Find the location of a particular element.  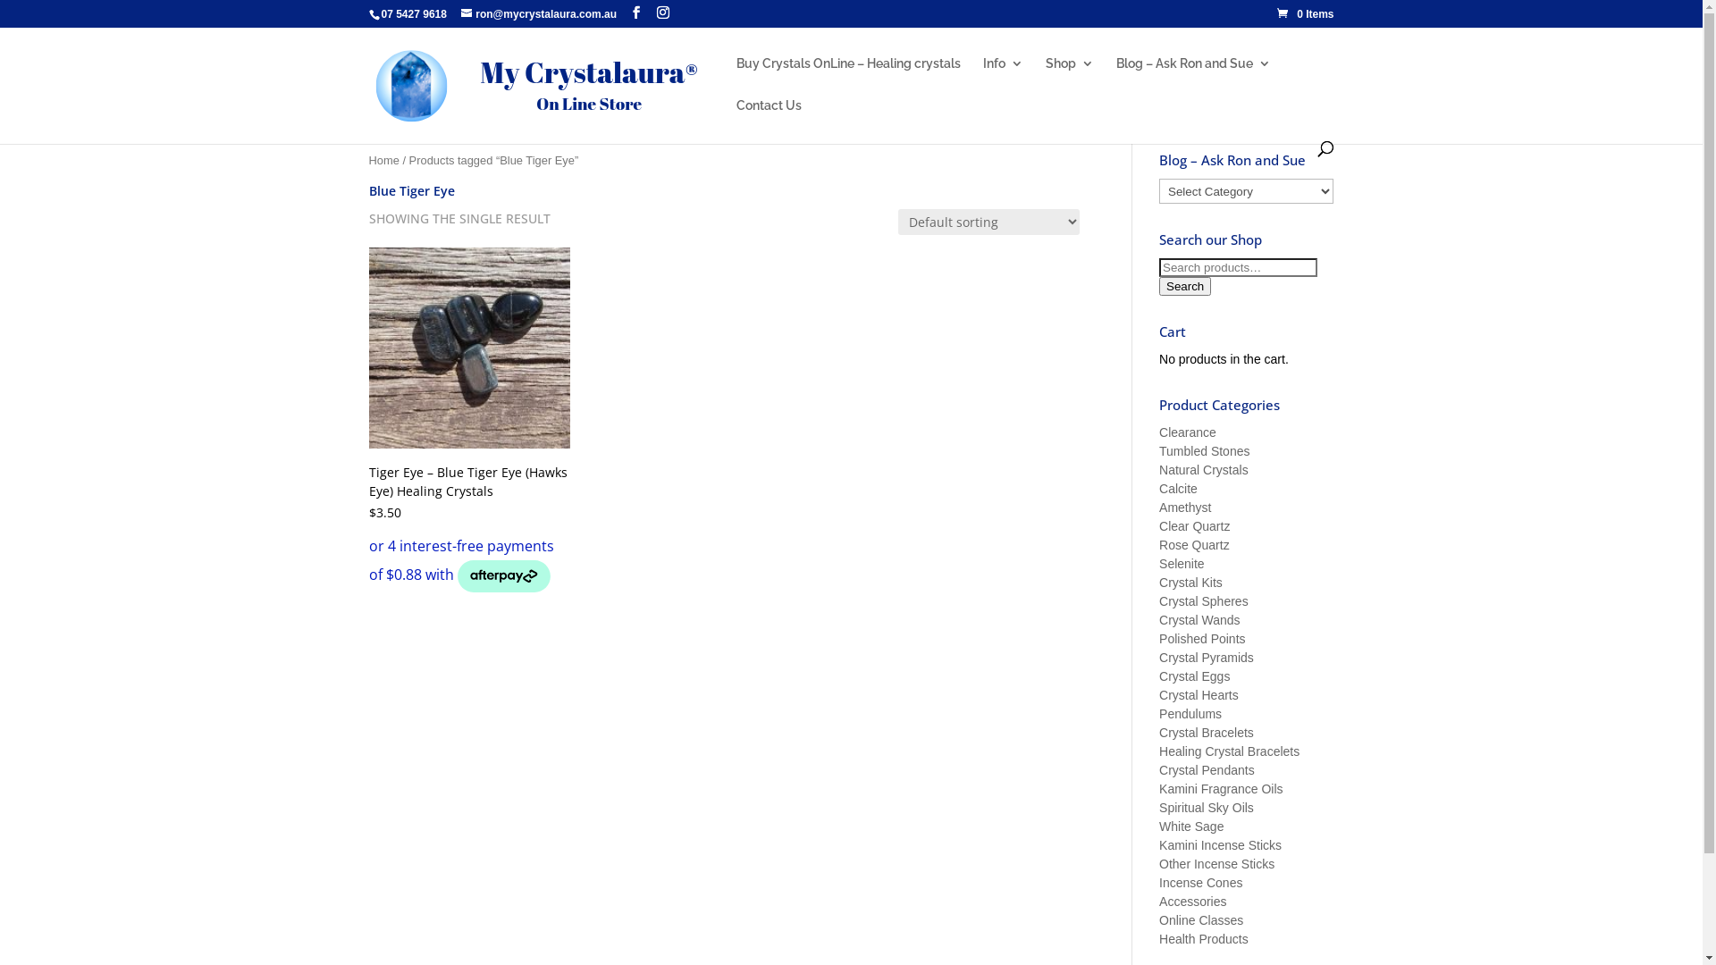

Incense Cones is located at coordinates (1201, 883).